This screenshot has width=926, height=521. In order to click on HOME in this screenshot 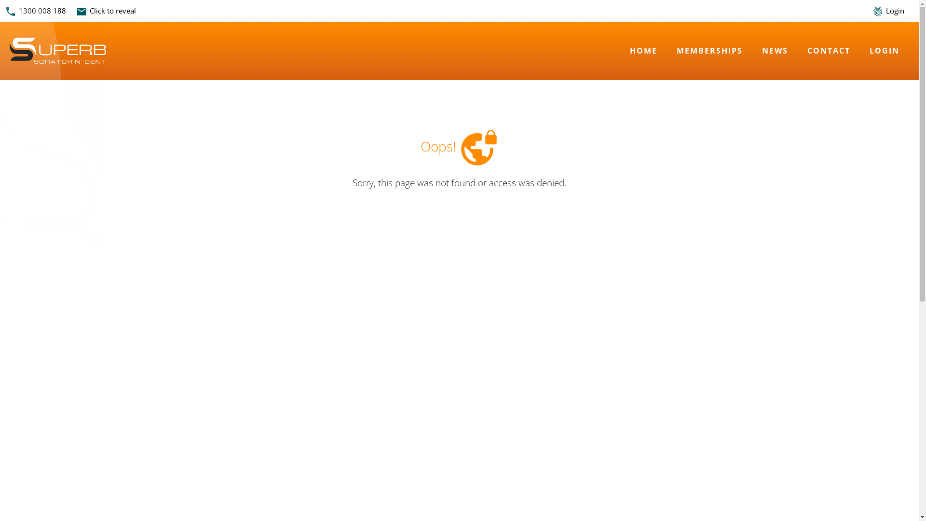, I will do `click(643, 51)`.